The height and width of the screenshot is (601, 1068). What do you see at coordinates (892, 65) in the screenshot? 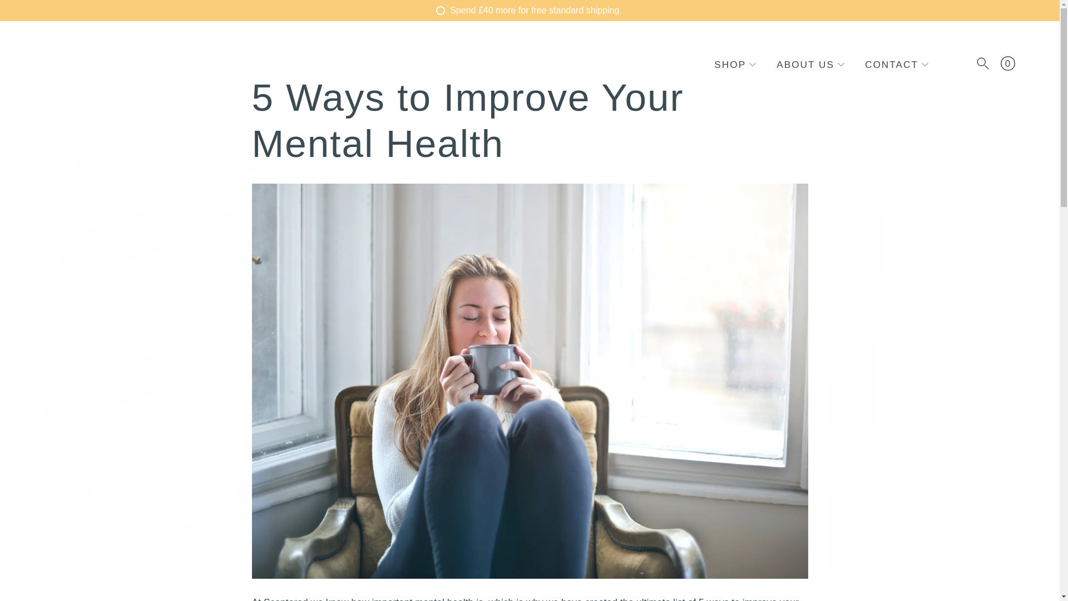
I see `CONTACT` at bounding box center [892, 65].